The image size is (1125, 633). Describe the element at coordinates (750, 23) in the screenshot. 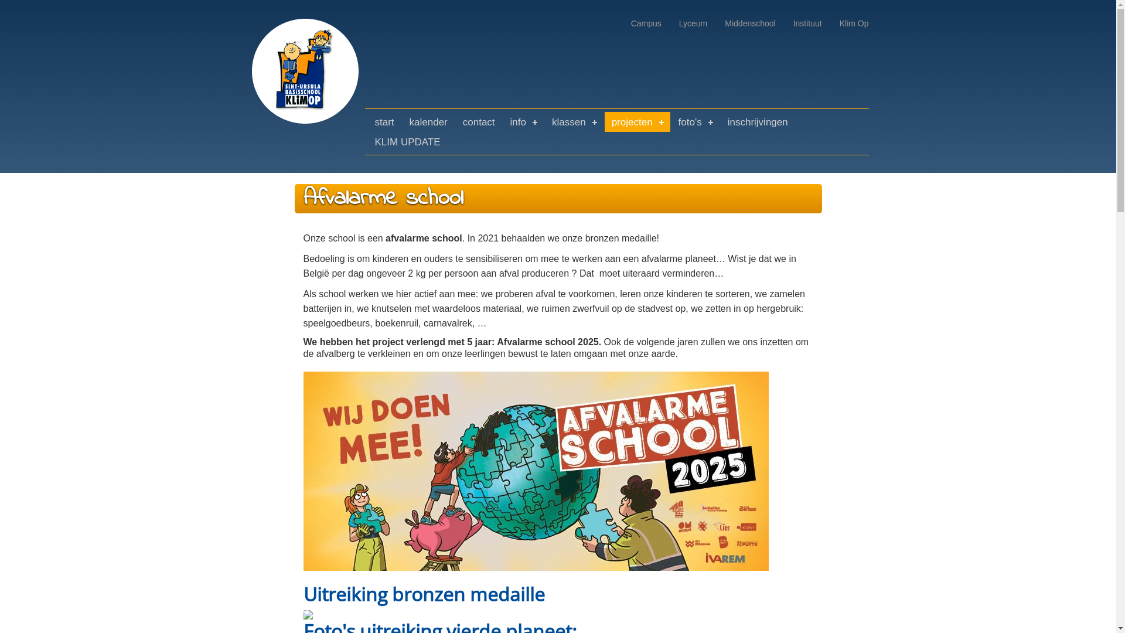

I see `Middenschool` at that location.